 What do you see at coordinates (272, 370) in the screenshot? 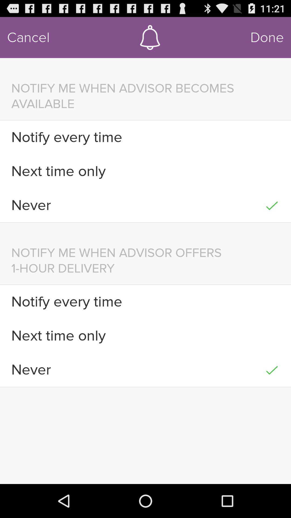
I see `turn on the item at the bottom right corner` at bounding box center [272, 370].